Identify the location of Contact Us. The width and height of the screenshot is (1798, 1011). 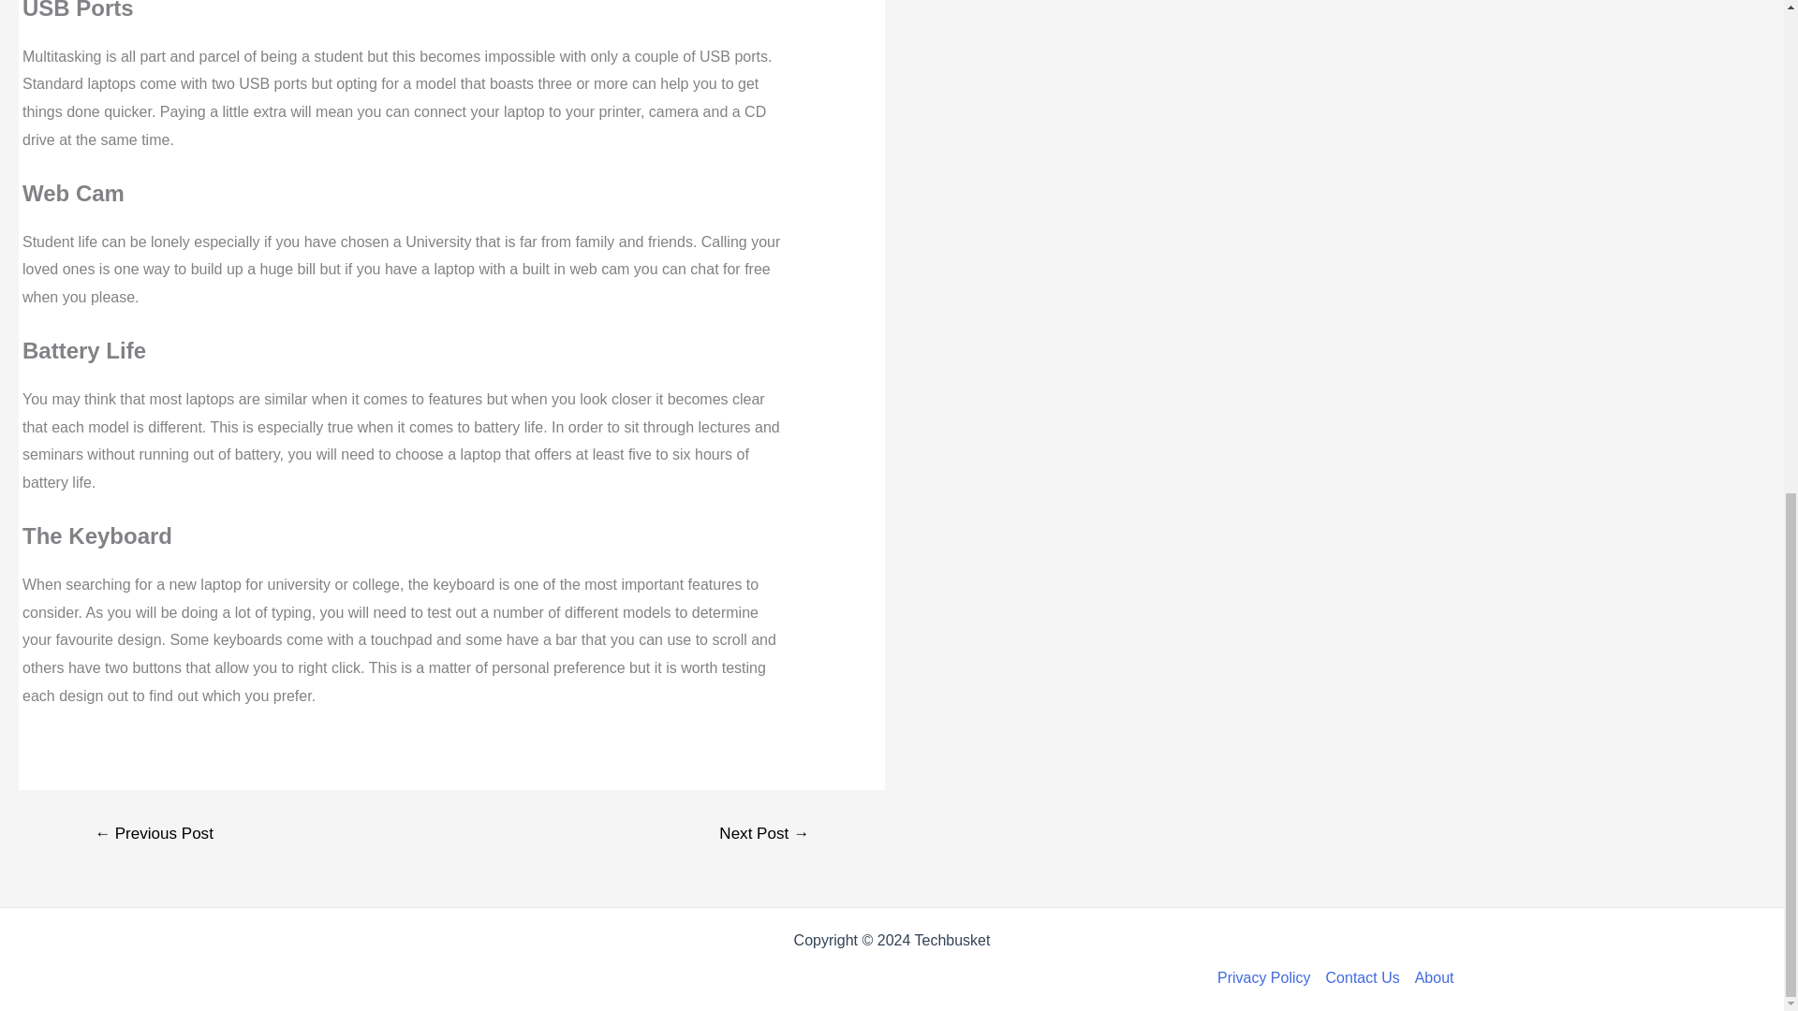
(1363, 977).